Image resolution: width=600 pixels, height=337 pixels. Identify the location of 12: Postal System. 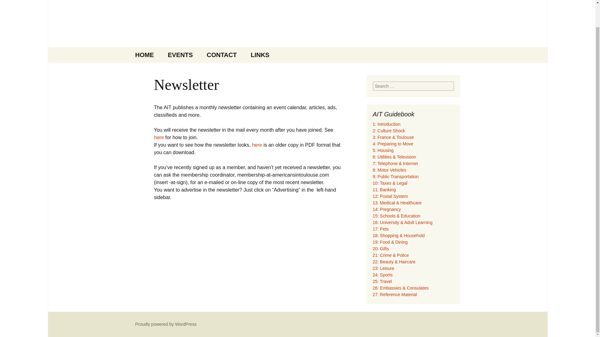
(390, 196).